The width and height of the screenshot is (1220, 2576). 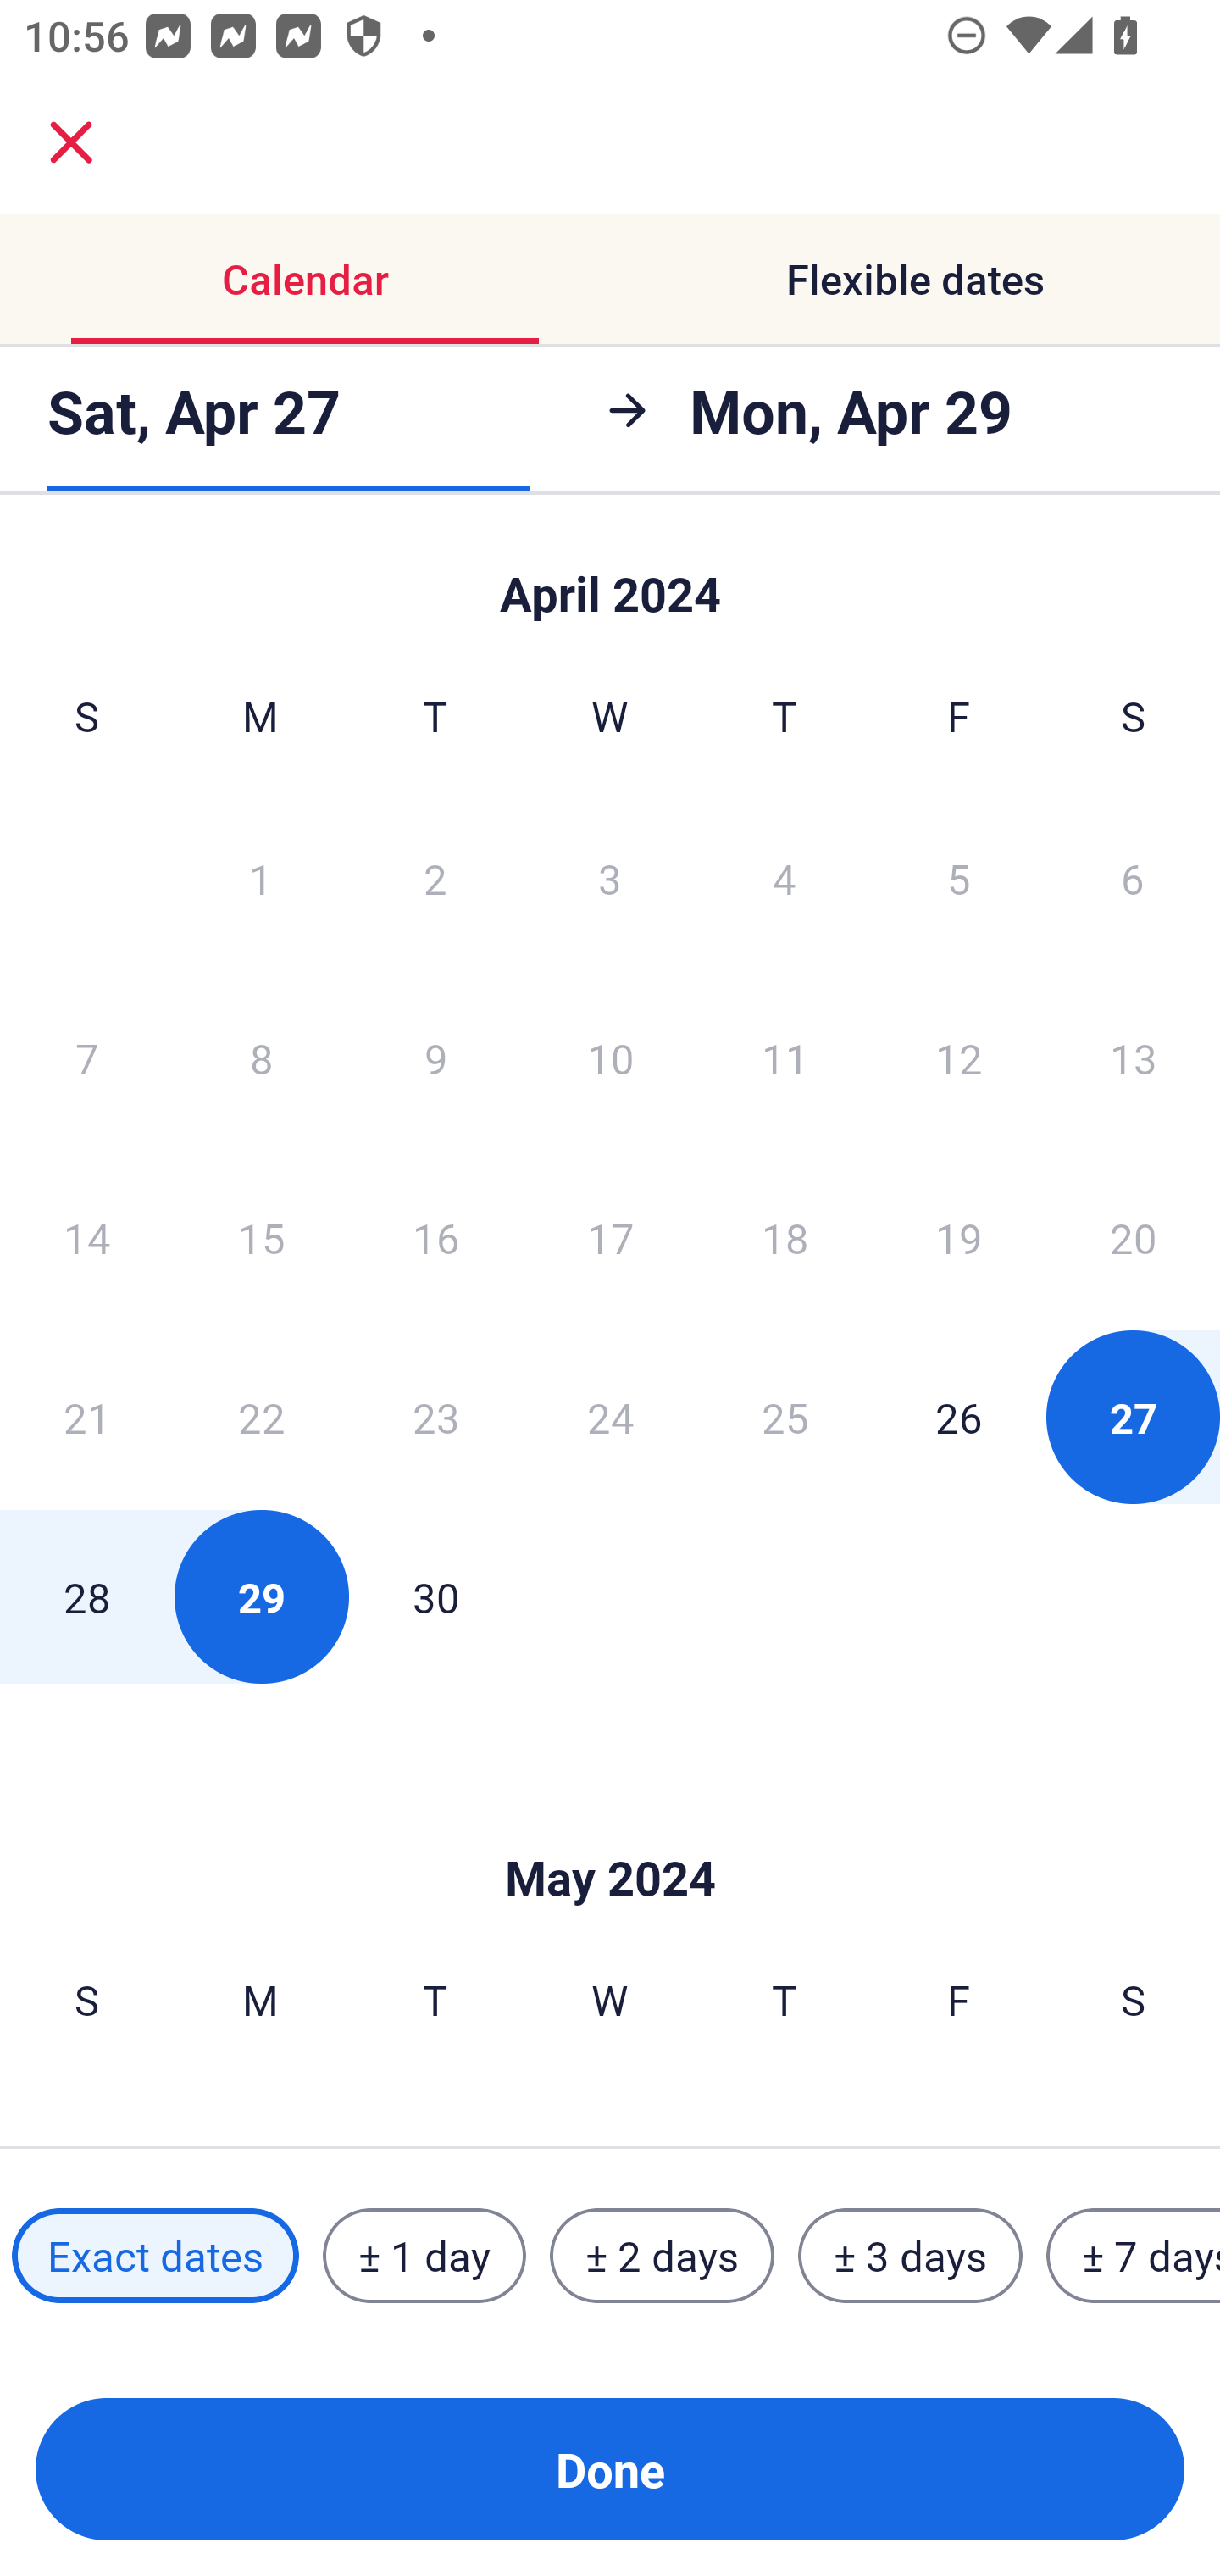 I want to click on 7 Sunday, April 7, 2024, so click(x=86, y=1058).